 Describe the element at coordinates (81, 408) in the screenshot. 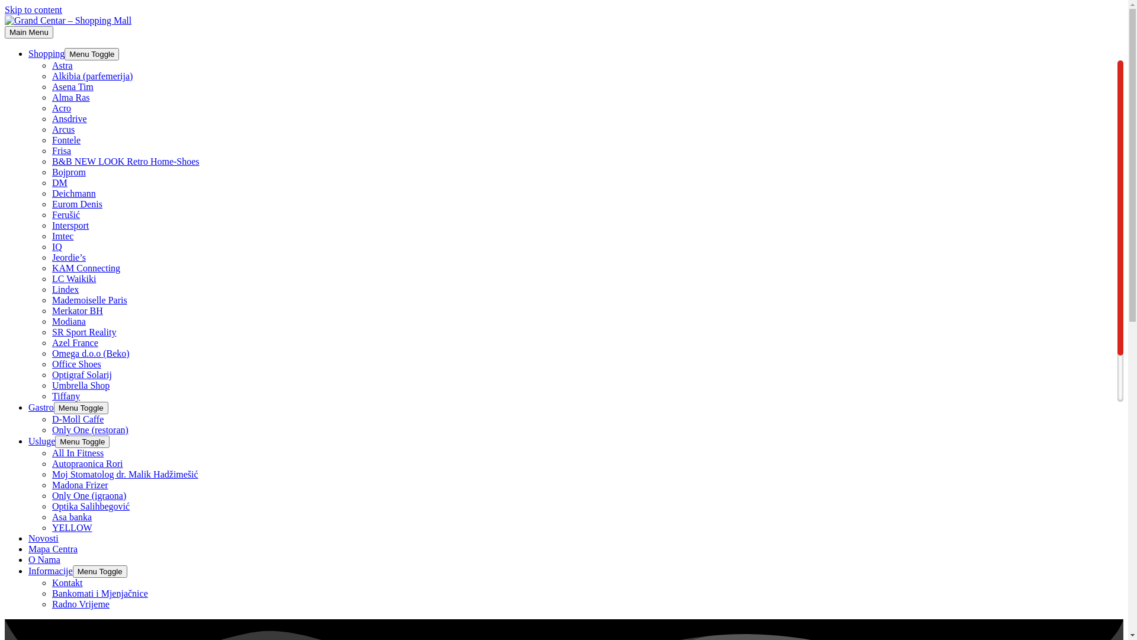

I see `Menu Toggle` at that location.